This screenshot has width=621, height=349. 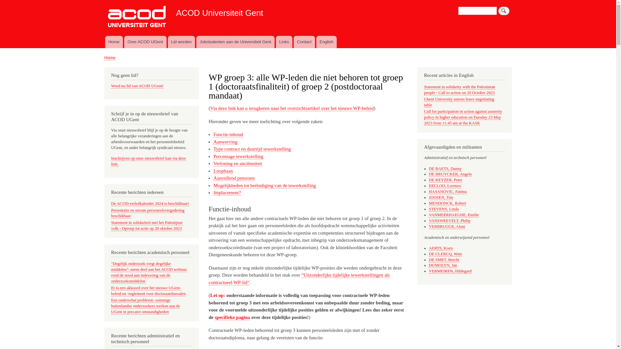 What do you see at coordinates (235, 42) in the screenshot?
I see `Jobstudenten aan de Universiteit Gent` at bounding box center [235, 42].